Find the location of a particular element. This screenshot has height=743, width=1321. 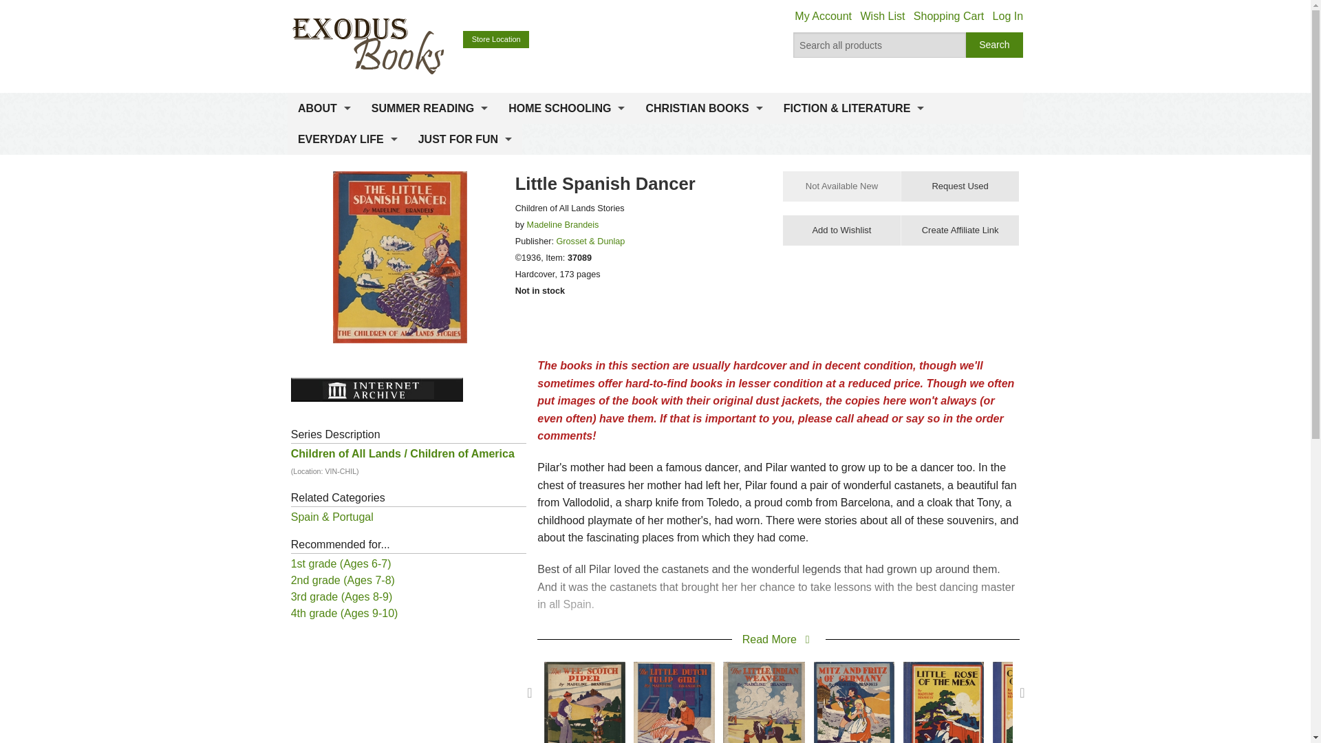

Meet Exodus Books is located at coordinates (324, 142).